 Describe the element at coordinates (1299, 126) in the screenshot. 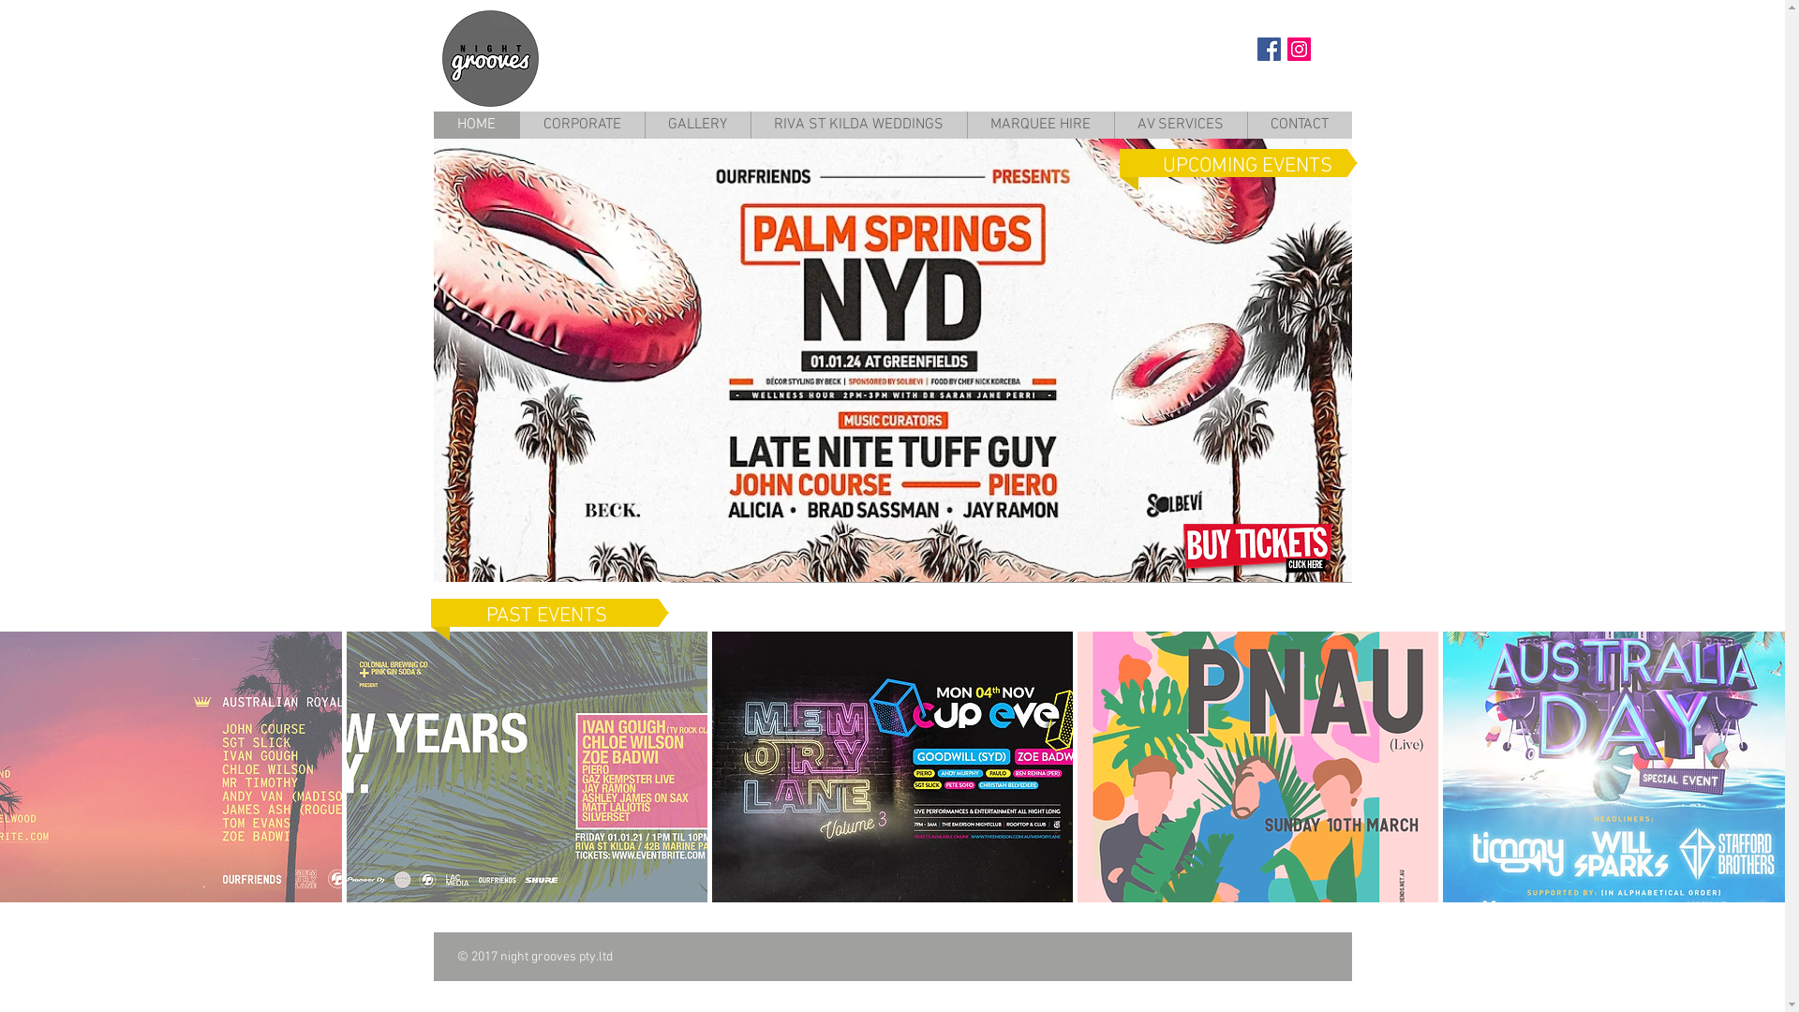

I see `CONTACT` at that location.